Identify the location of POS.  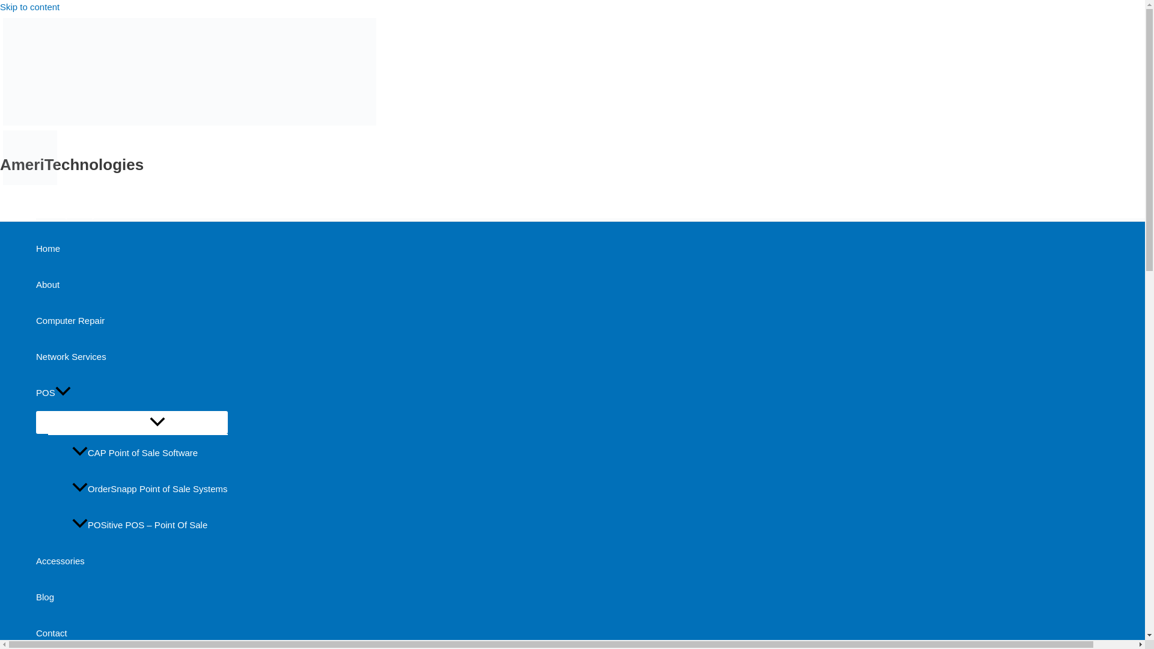
(131, 393).